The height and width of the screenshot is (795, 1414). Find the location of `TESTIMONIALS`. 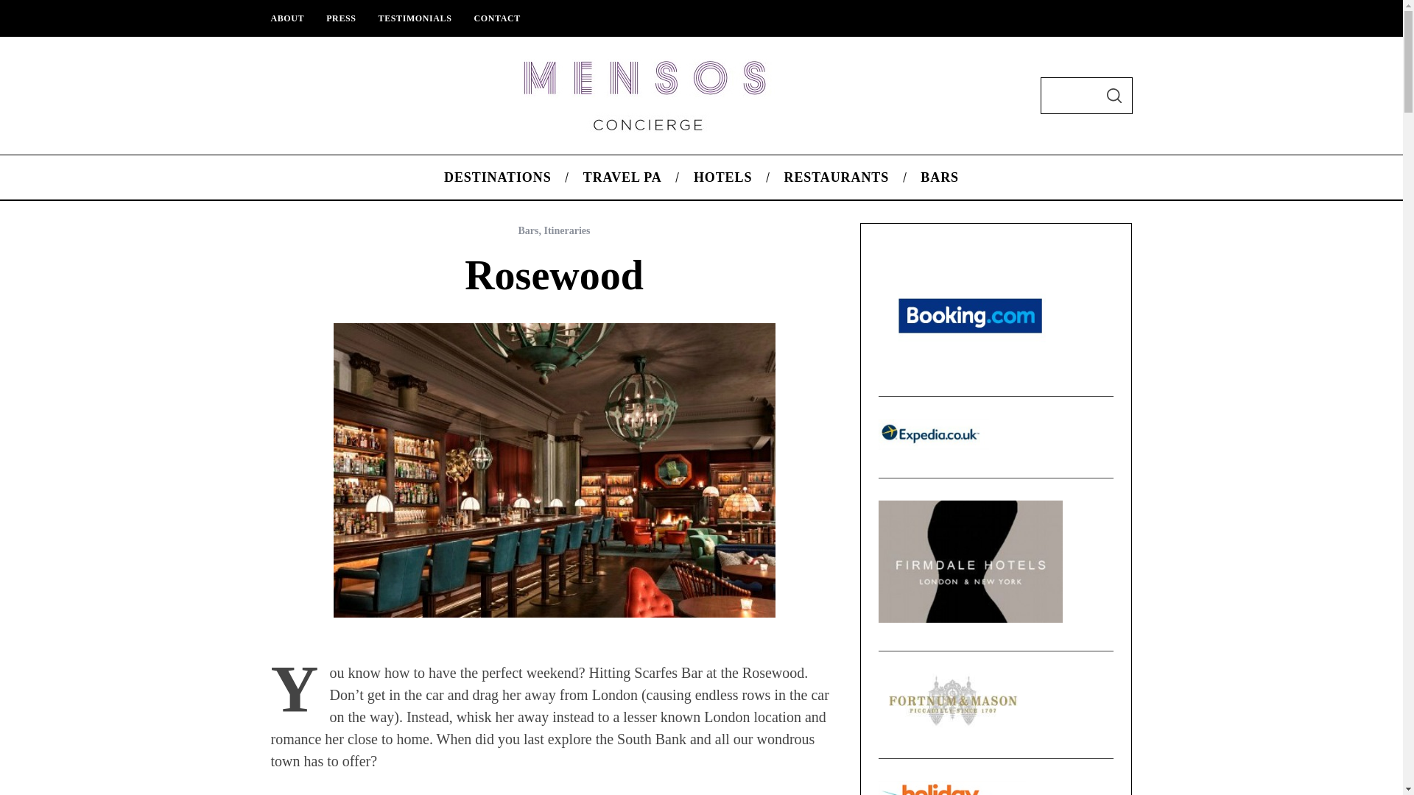

TESTIMONIALS is located at coordinates (415, 18).